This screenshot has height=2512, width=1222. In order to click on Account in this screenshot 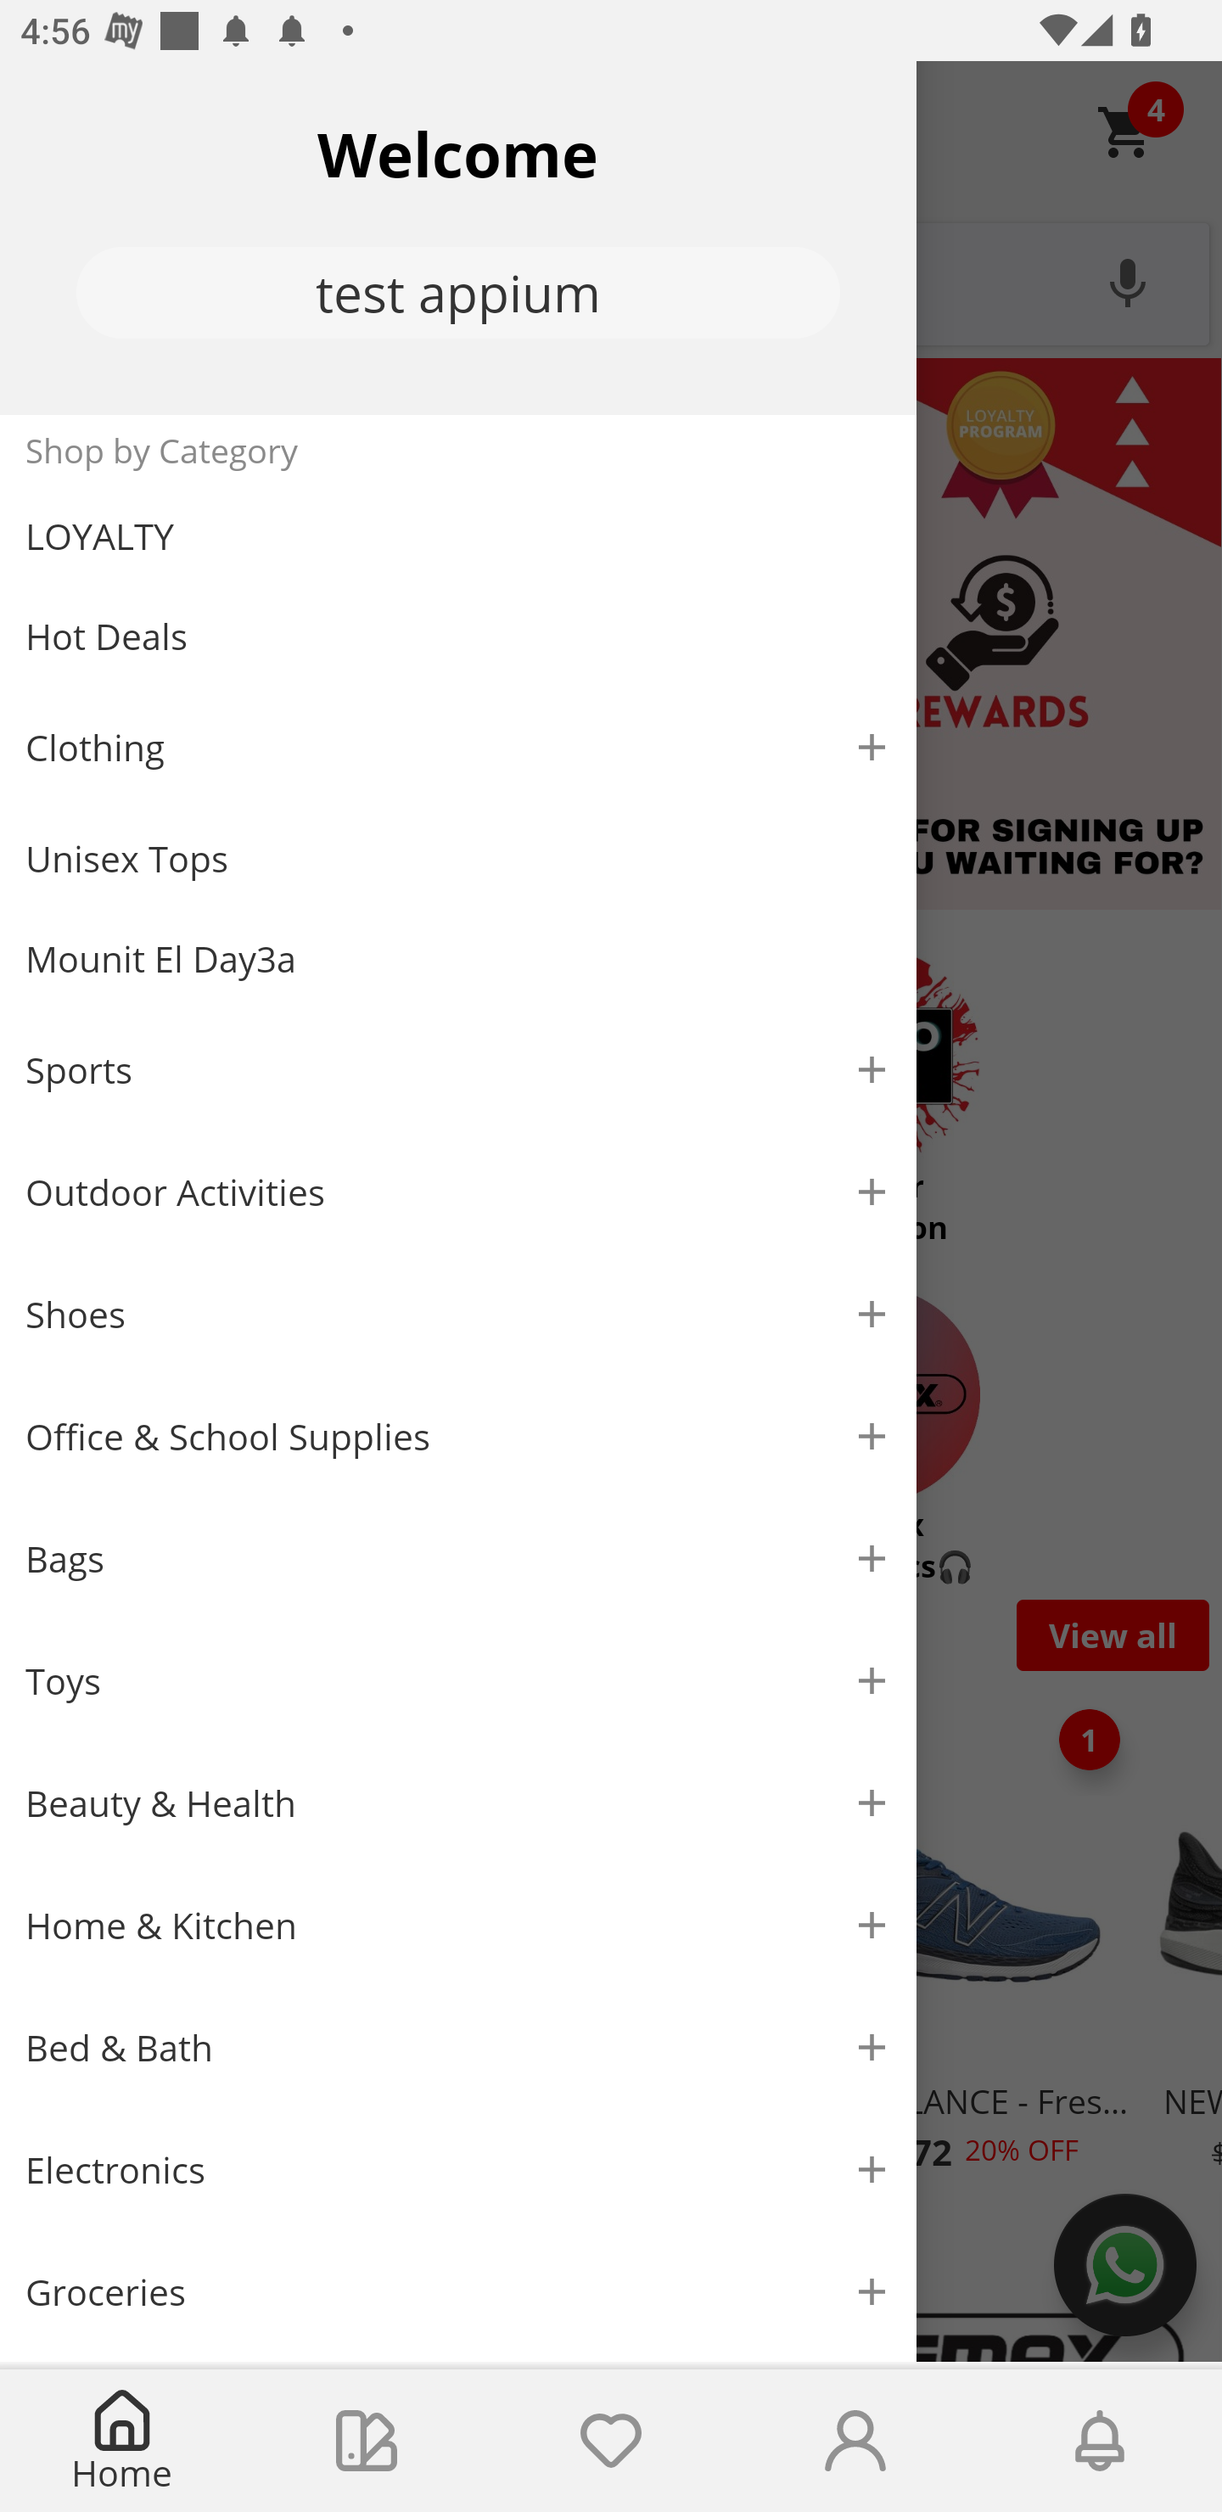, I will do `click(855, 2441)`.